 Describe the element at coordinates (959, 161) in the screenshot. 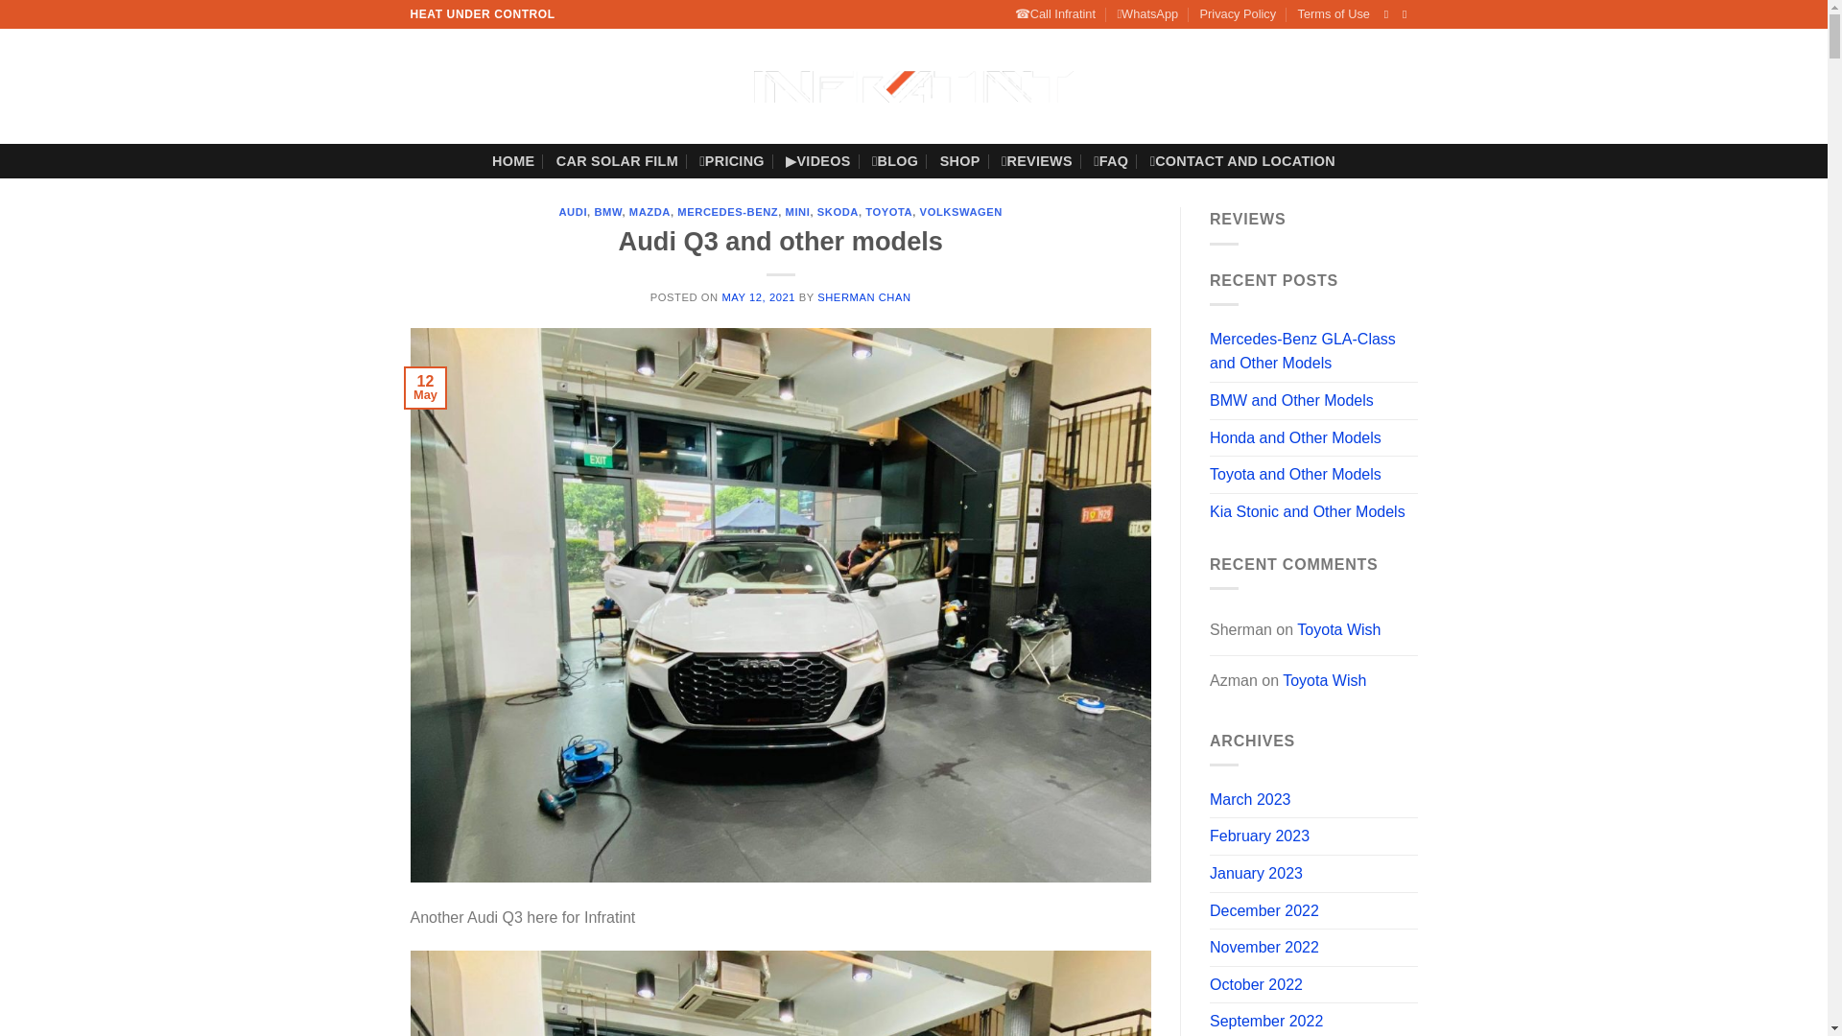

I see `SHOP` at that location.